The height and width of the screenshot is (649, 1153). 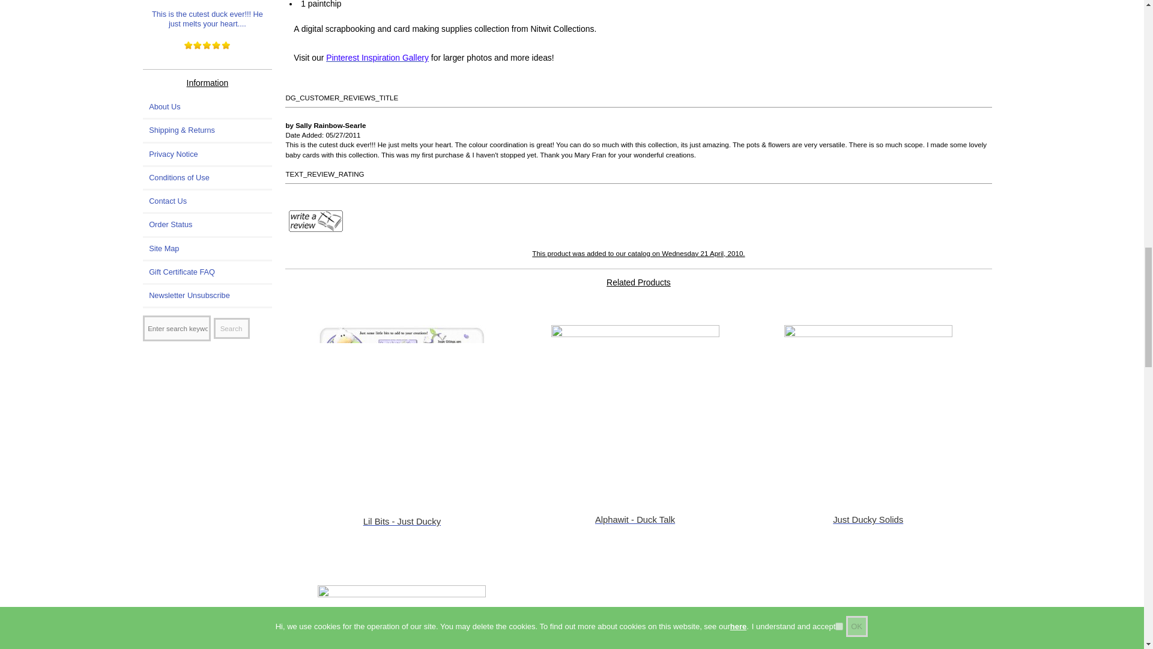 What do you see at coordinates (207, 46) in the screenshot?
I see `5 of 5 Stars!` at bounding box center [207, 46].